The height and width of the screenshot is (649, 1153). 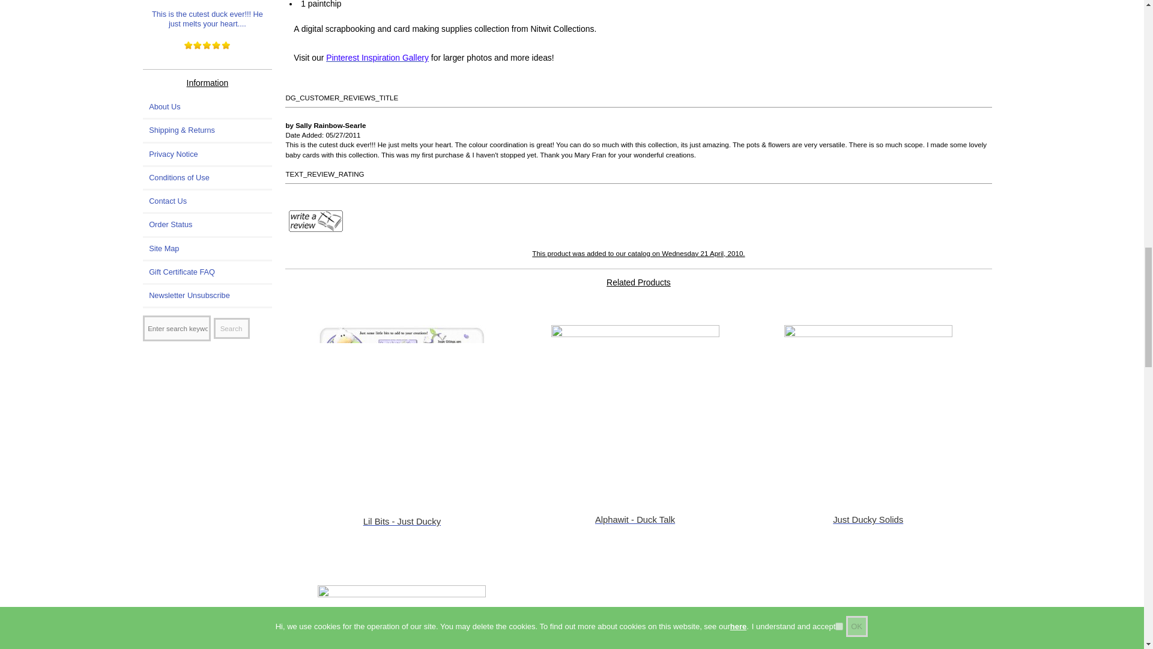 What do you see at coordinates (207, 46) in the screenshot?
I see `5 of 5 Stars!` at bounding box center [207, 46].